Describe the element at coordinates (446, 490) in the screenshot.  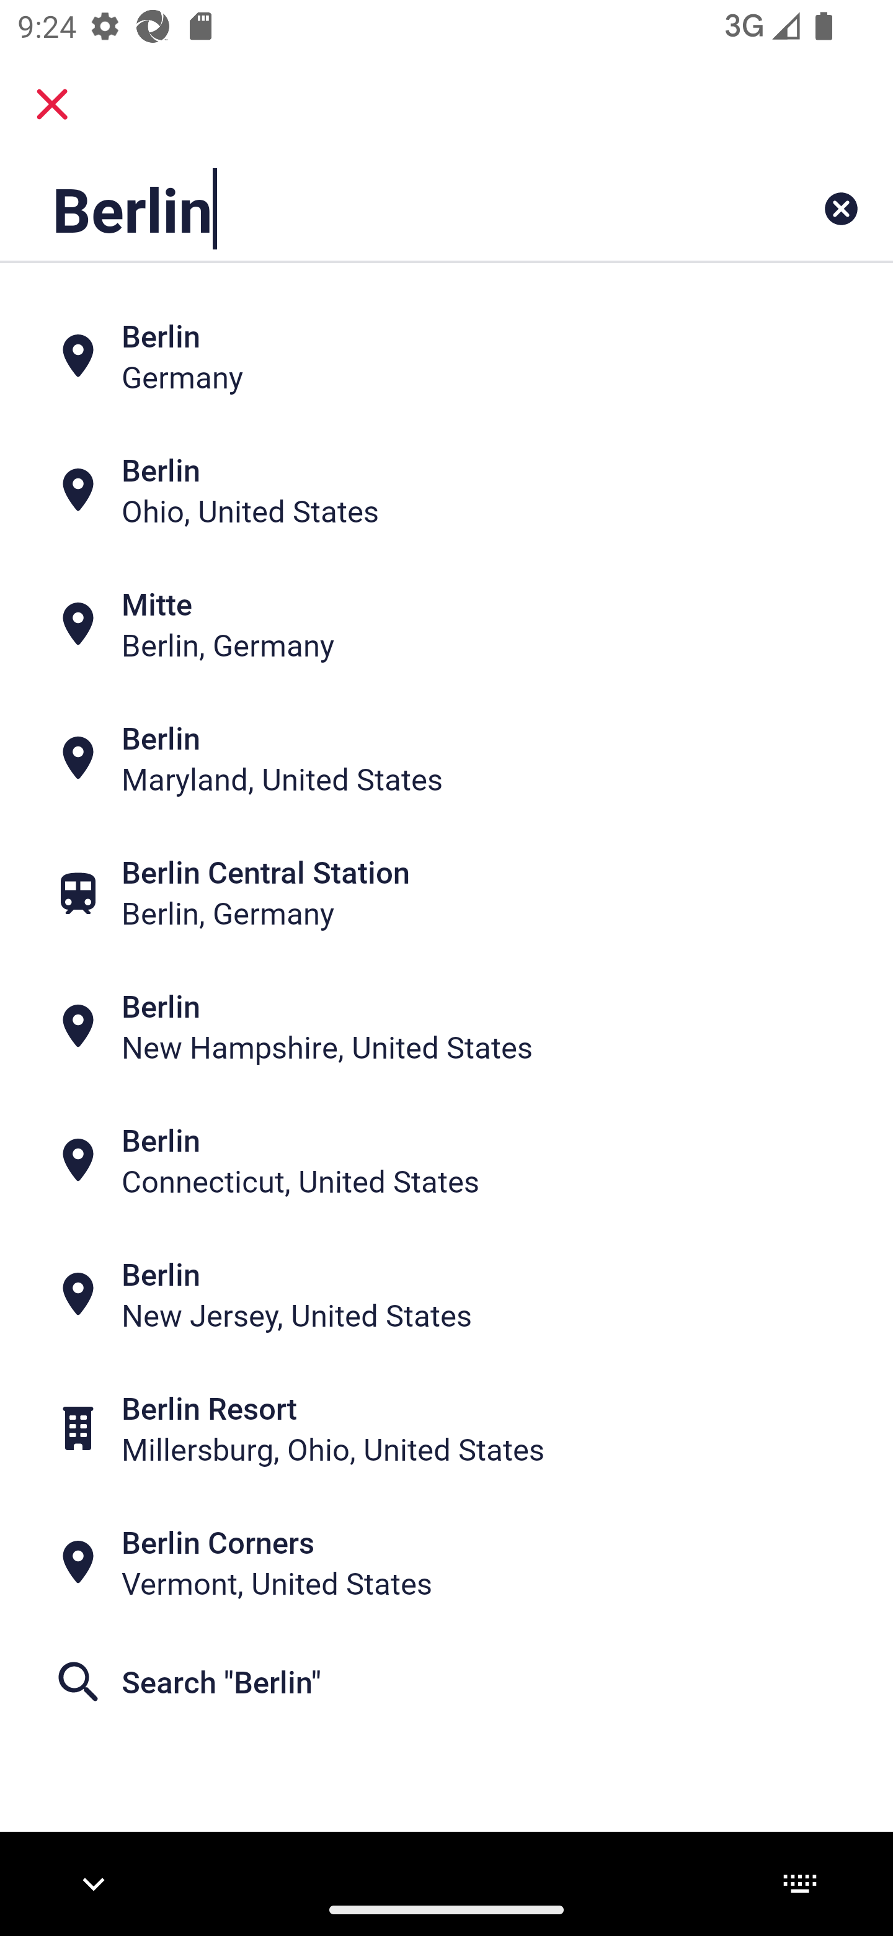
I see `Berlin Ohio, United States` at that location.